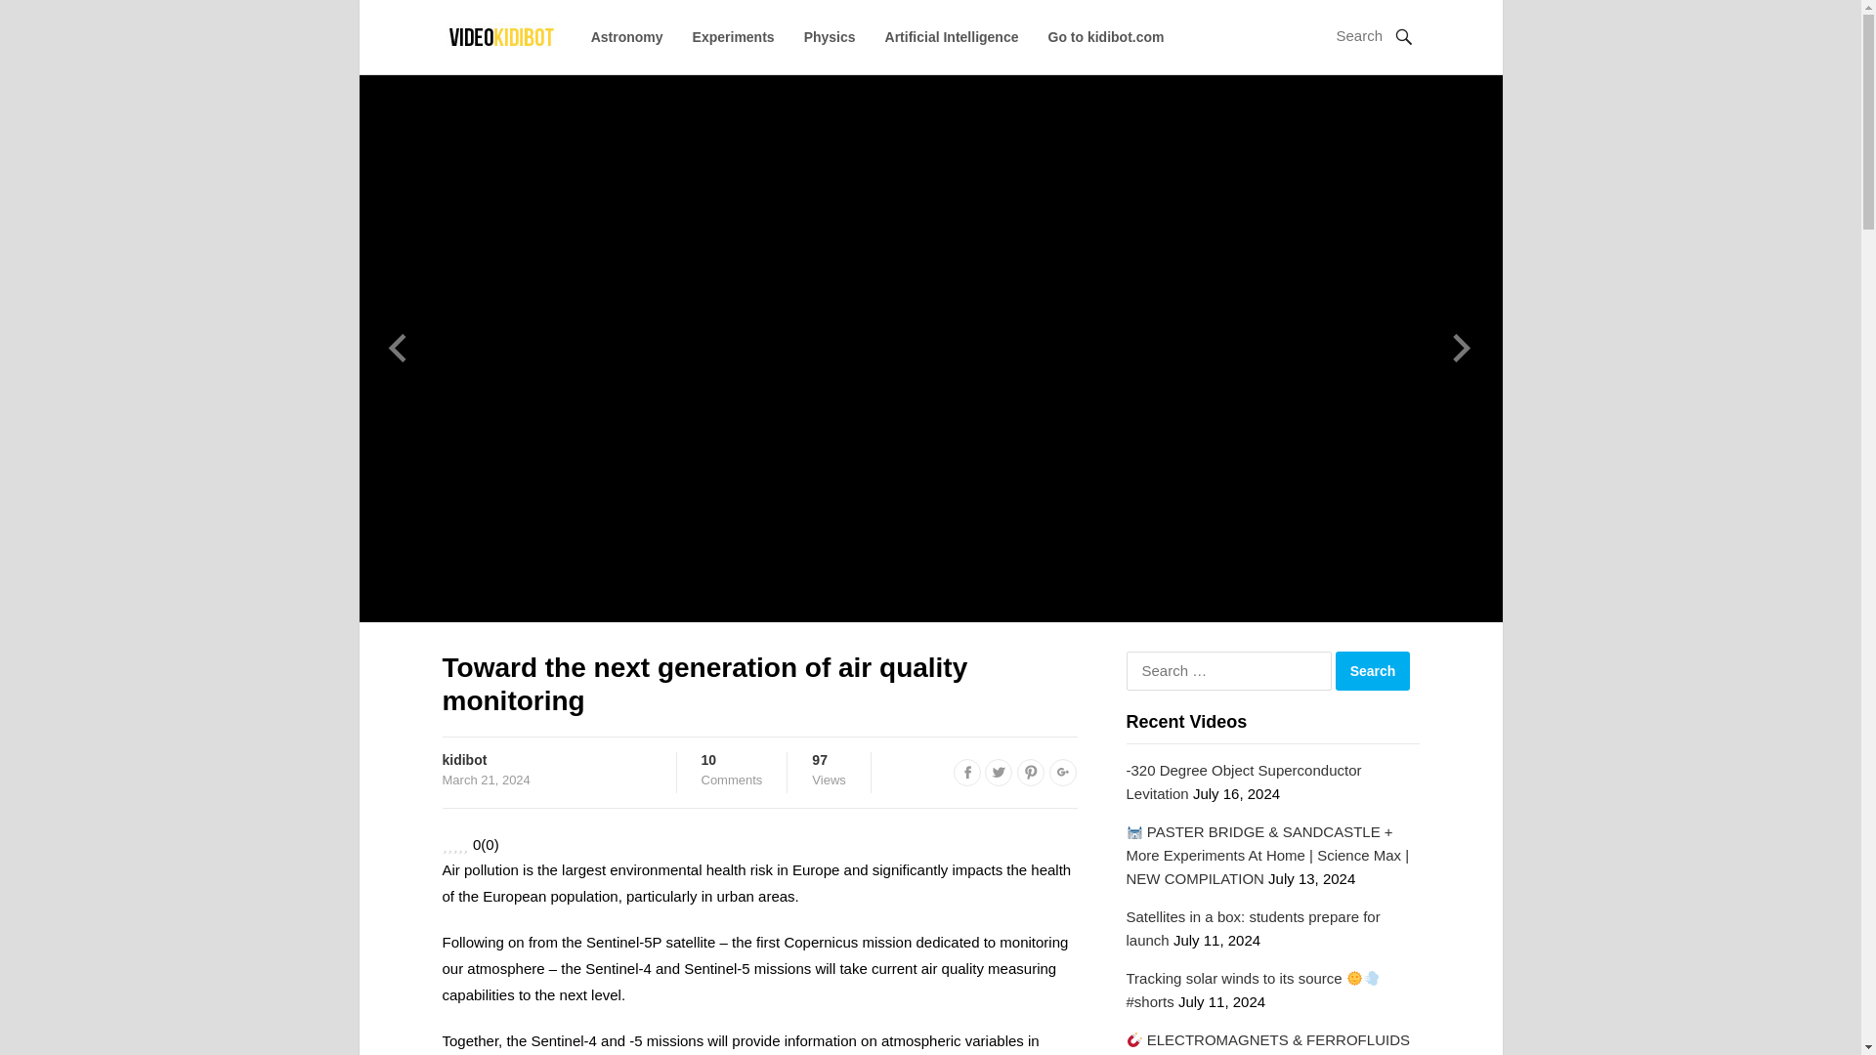 This screenshot has height=1055, width=1876. Describe the element at coordinates (733, 770) in the screenshot. I see `Artificial Intelligence` at that location.